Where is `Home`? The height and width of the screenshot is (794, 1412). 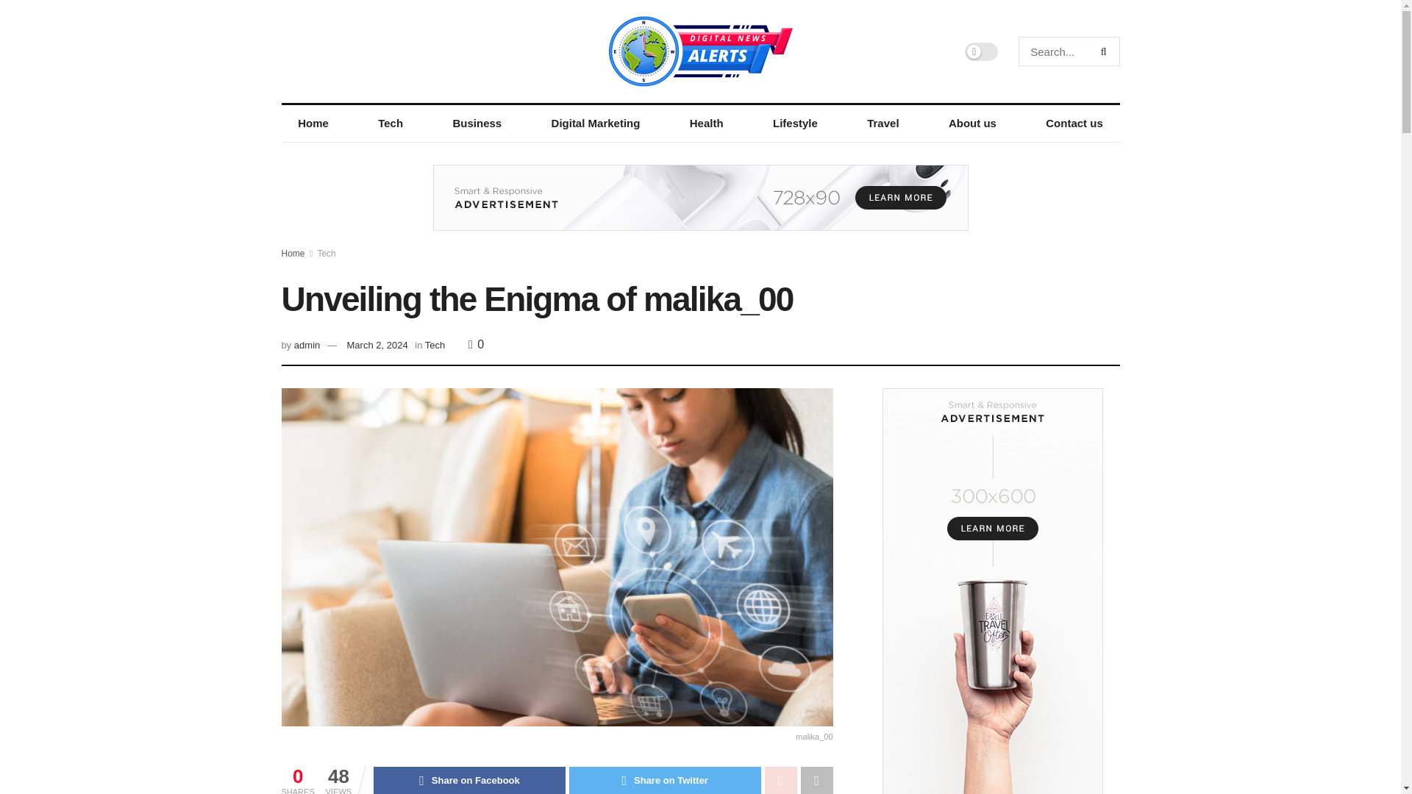 Home is located at coordinates (313, 124).